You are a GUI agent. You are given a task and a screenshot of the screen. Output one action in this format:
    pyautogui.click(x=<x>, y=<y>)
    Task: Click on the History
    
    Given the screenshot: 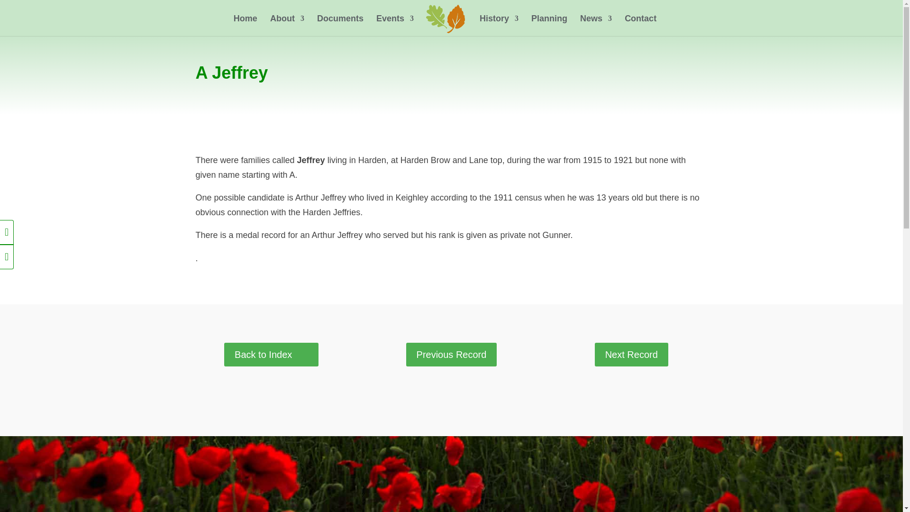 What is the action you would take?
    pyautogui.click(x=499, y=26)
    